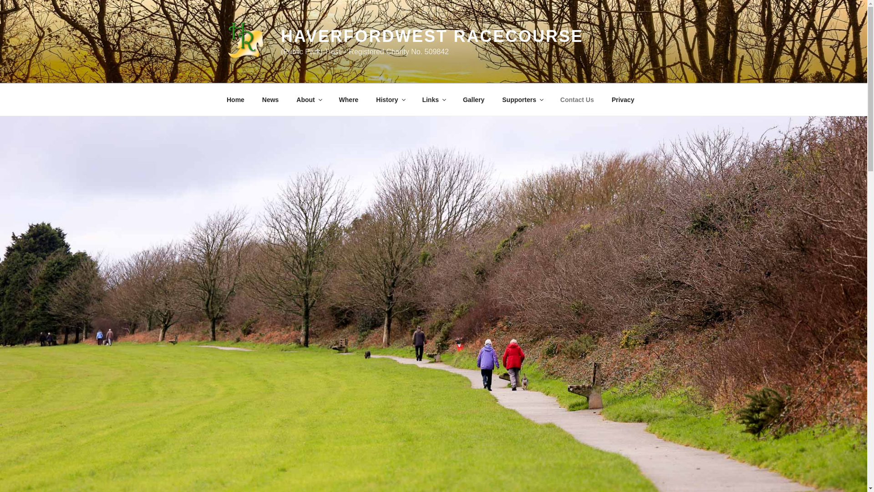  What do you see at coordinates (577, 99) in the screenshot?
I see `Contact Us` at bounding box center [577, 99].